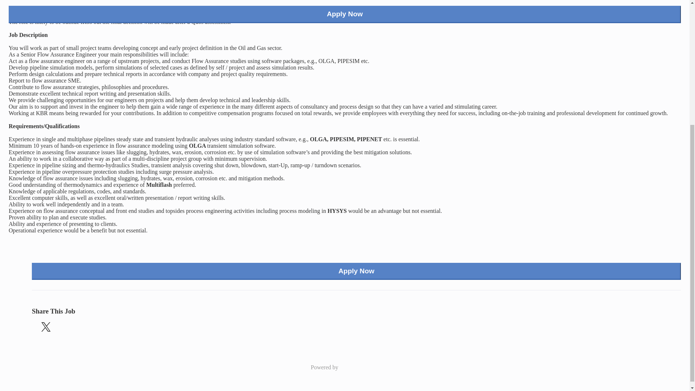 The image size is (695, 391). What do you see at coordinates (356, 272) in the screenshot?
I see `Apply Now` at bounding box center [356, 272].